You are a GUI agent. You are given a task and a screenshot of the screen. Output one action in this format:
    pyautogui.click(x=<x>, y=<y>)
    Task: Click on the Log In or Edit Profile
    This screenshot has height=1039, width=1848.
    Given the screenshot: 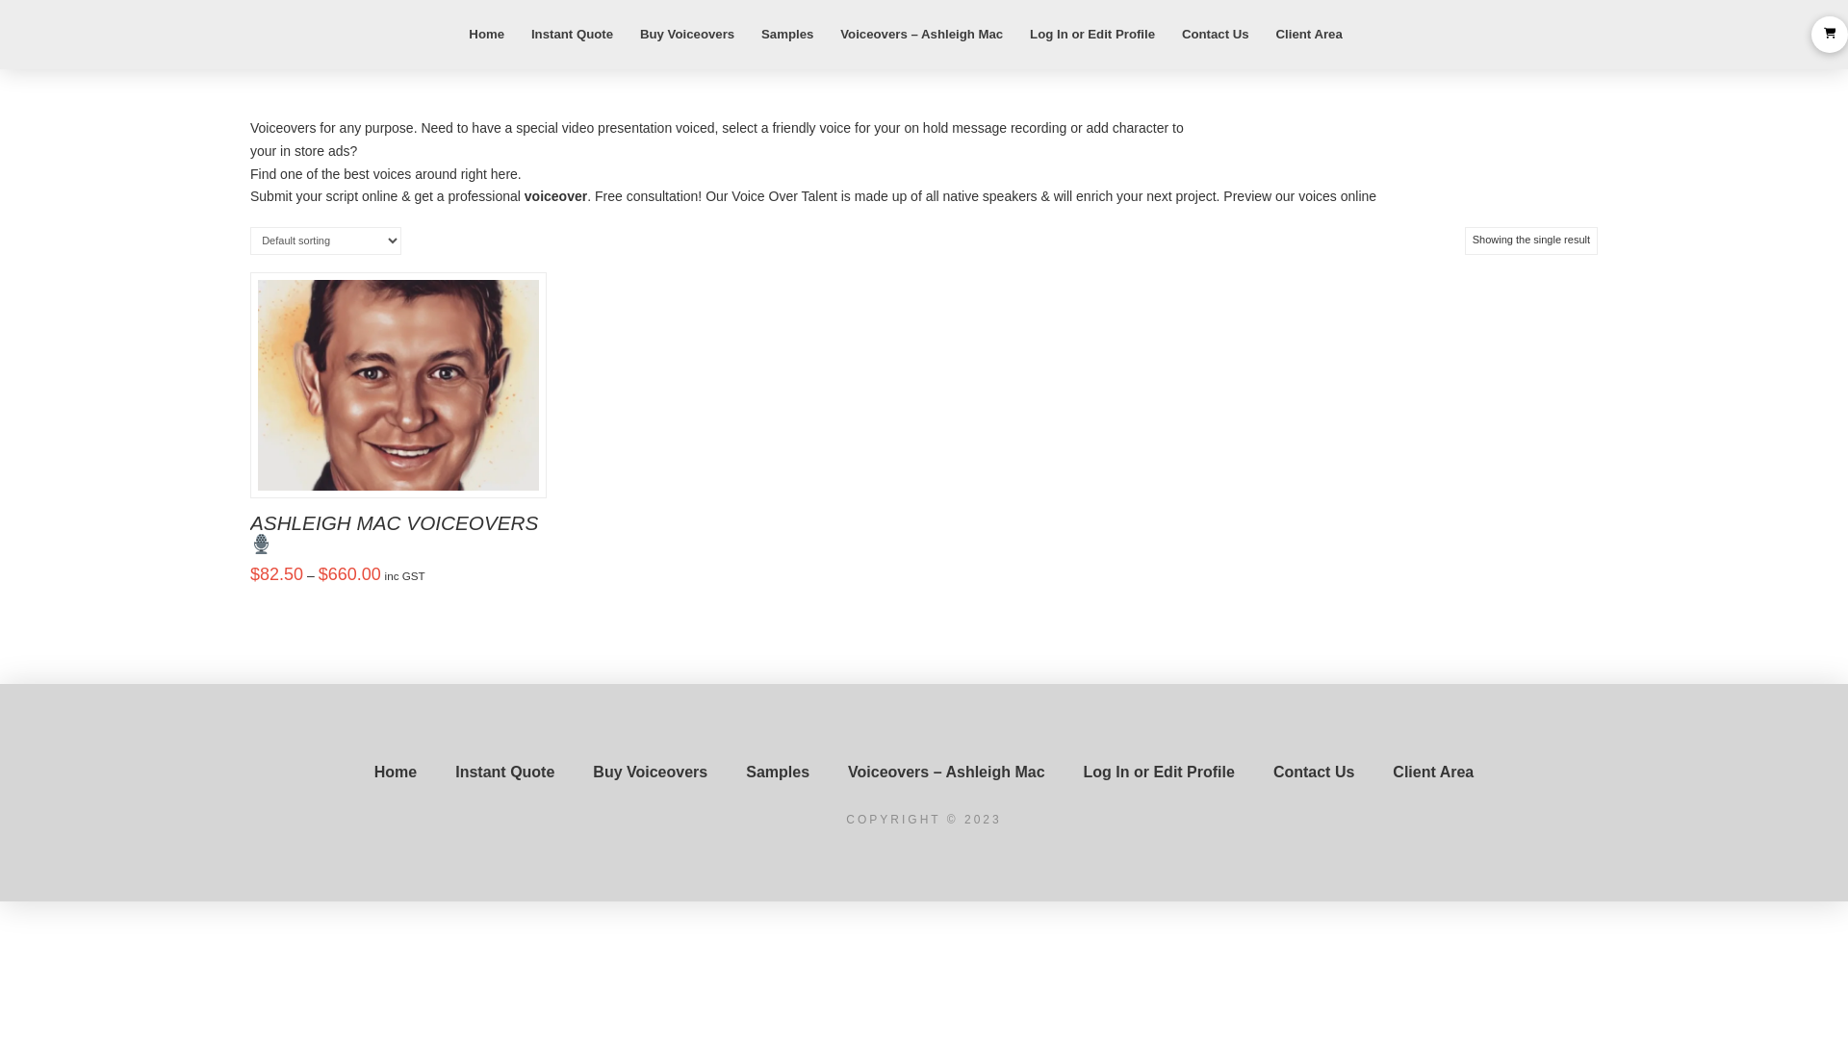 What is the action you would take?
    pyautogui.click(x=1159, y=773)
    